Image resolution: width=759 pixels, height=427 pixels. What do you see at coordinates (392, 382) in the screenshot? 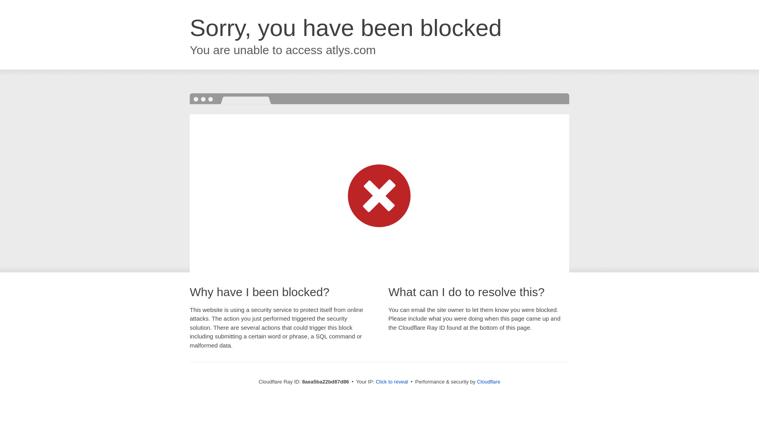
I see `Click to reveal` at bounding box center [392, 382].